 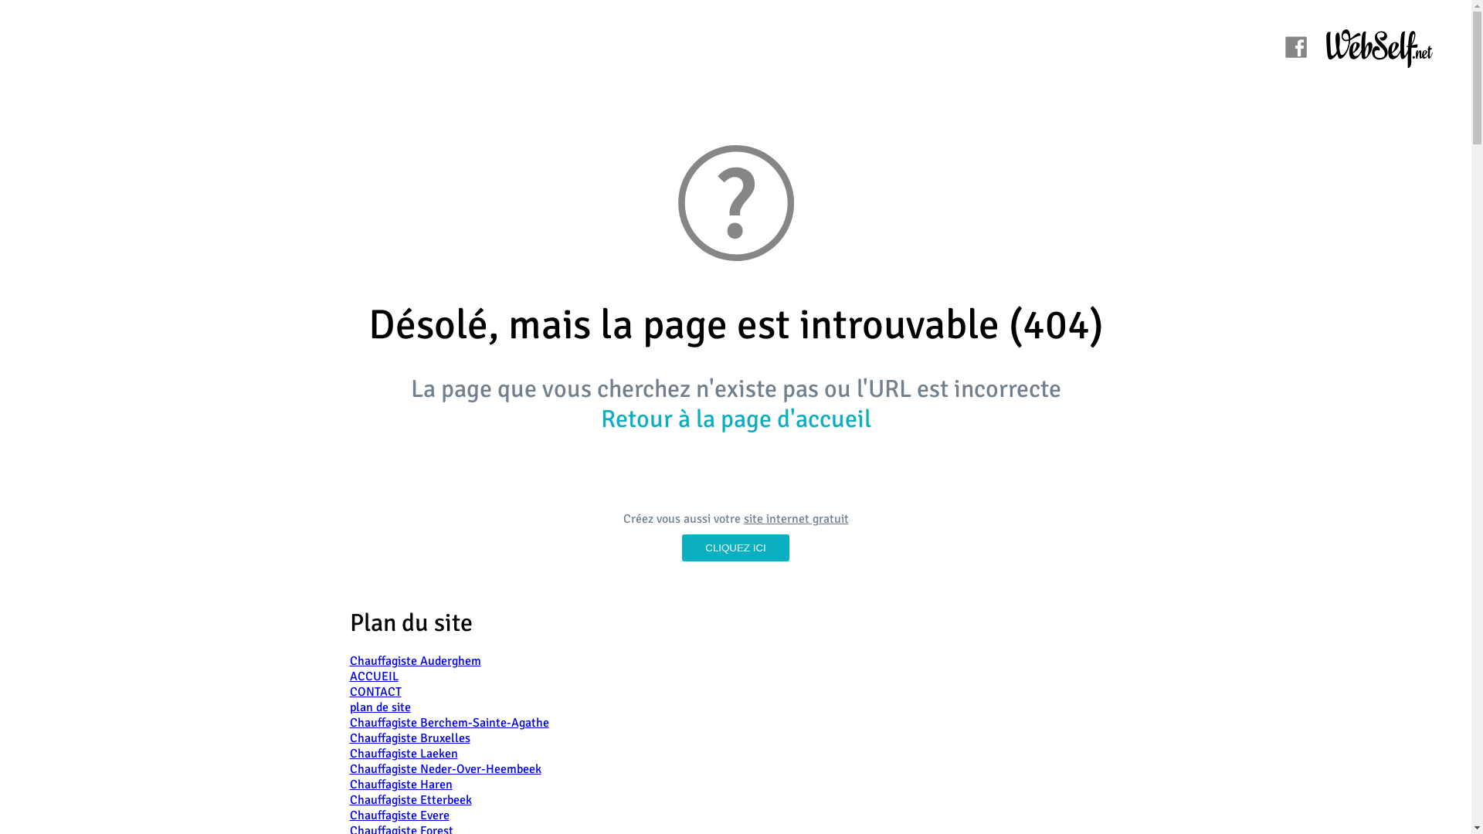 I want to click on site internet gratuit, so click(x=796, y=519).